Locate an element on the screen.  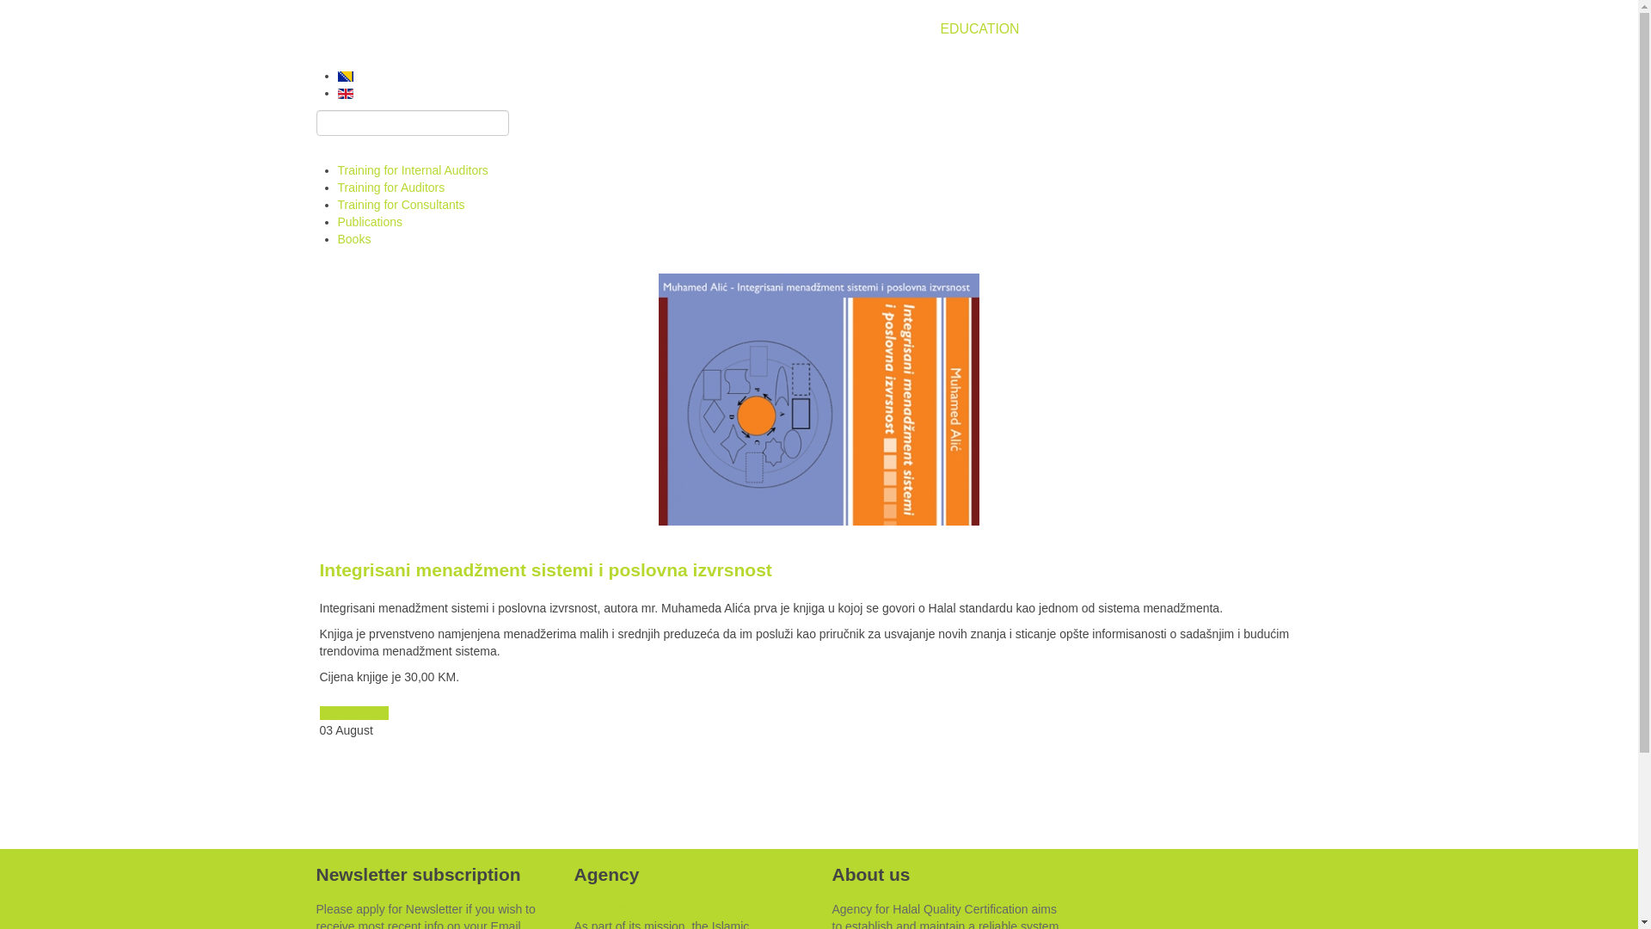
English (UK) is located at coordinates (345, 94).